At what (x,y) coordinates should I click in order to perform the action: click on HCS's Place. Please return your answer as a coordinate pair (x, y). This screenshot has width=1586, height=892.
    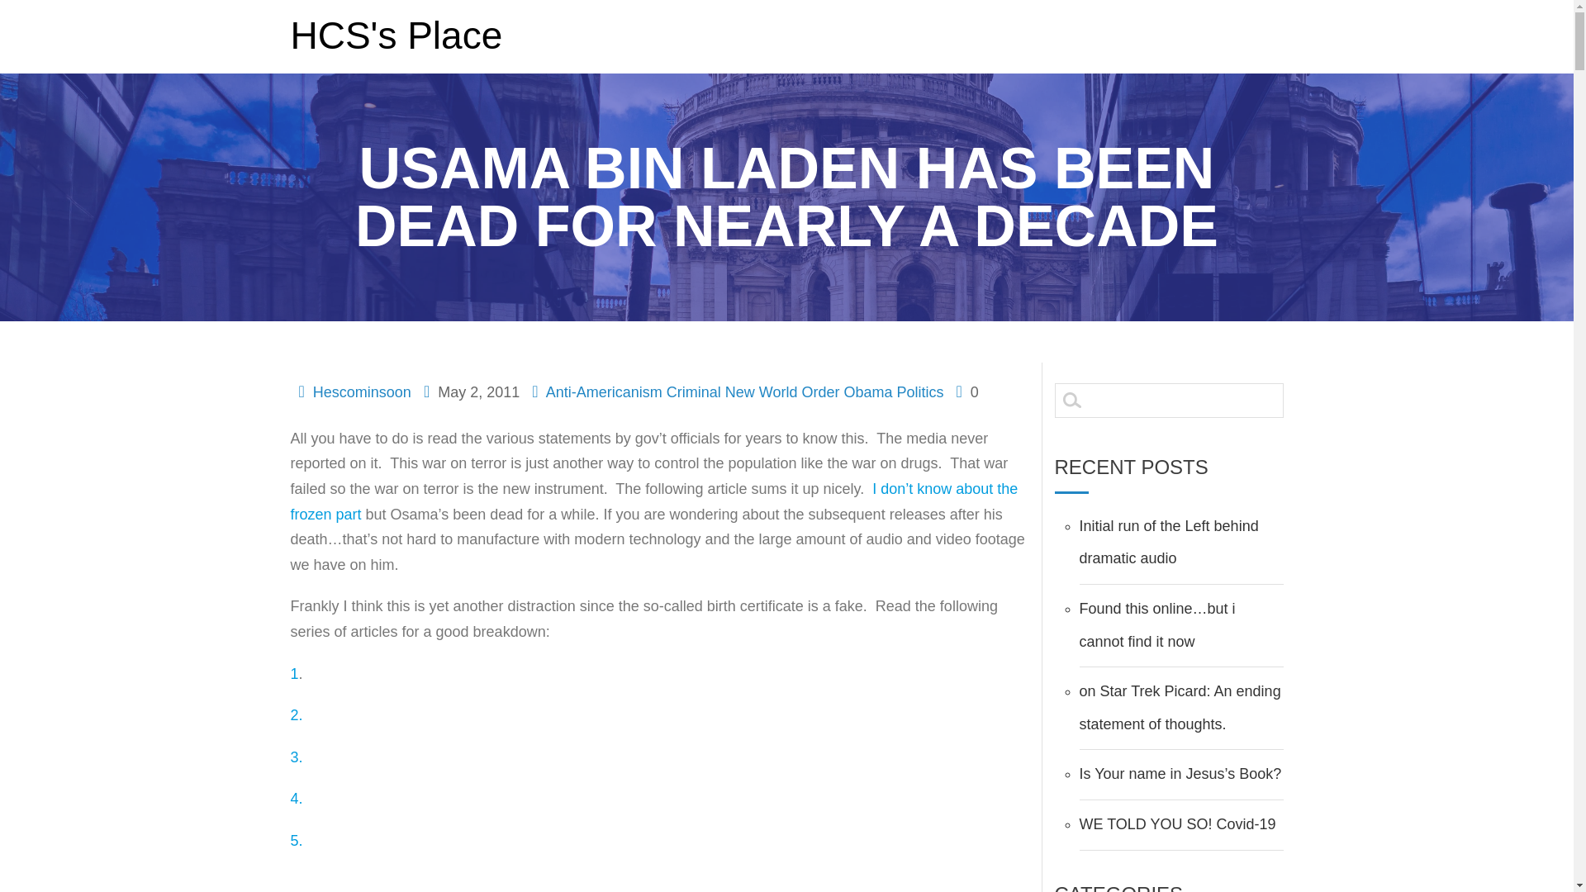
    Looking at the image, I should click on (396, 35).